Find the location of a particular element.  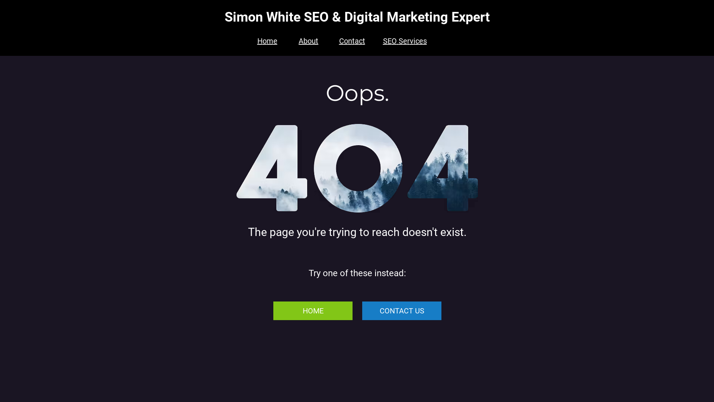

n is located at coordinates (350, 41).